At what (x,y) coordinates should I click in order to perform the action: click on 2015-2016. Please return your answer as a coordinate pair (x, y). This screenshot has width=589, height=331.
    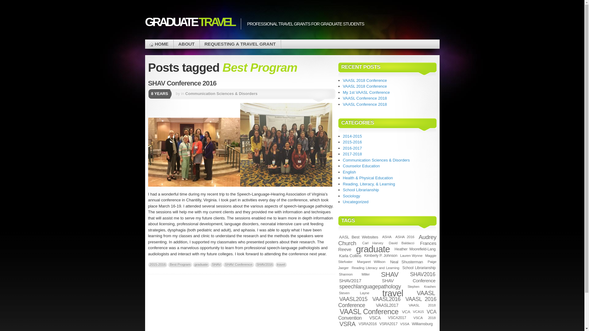
    Looking at the image, I should click on (352, 142).